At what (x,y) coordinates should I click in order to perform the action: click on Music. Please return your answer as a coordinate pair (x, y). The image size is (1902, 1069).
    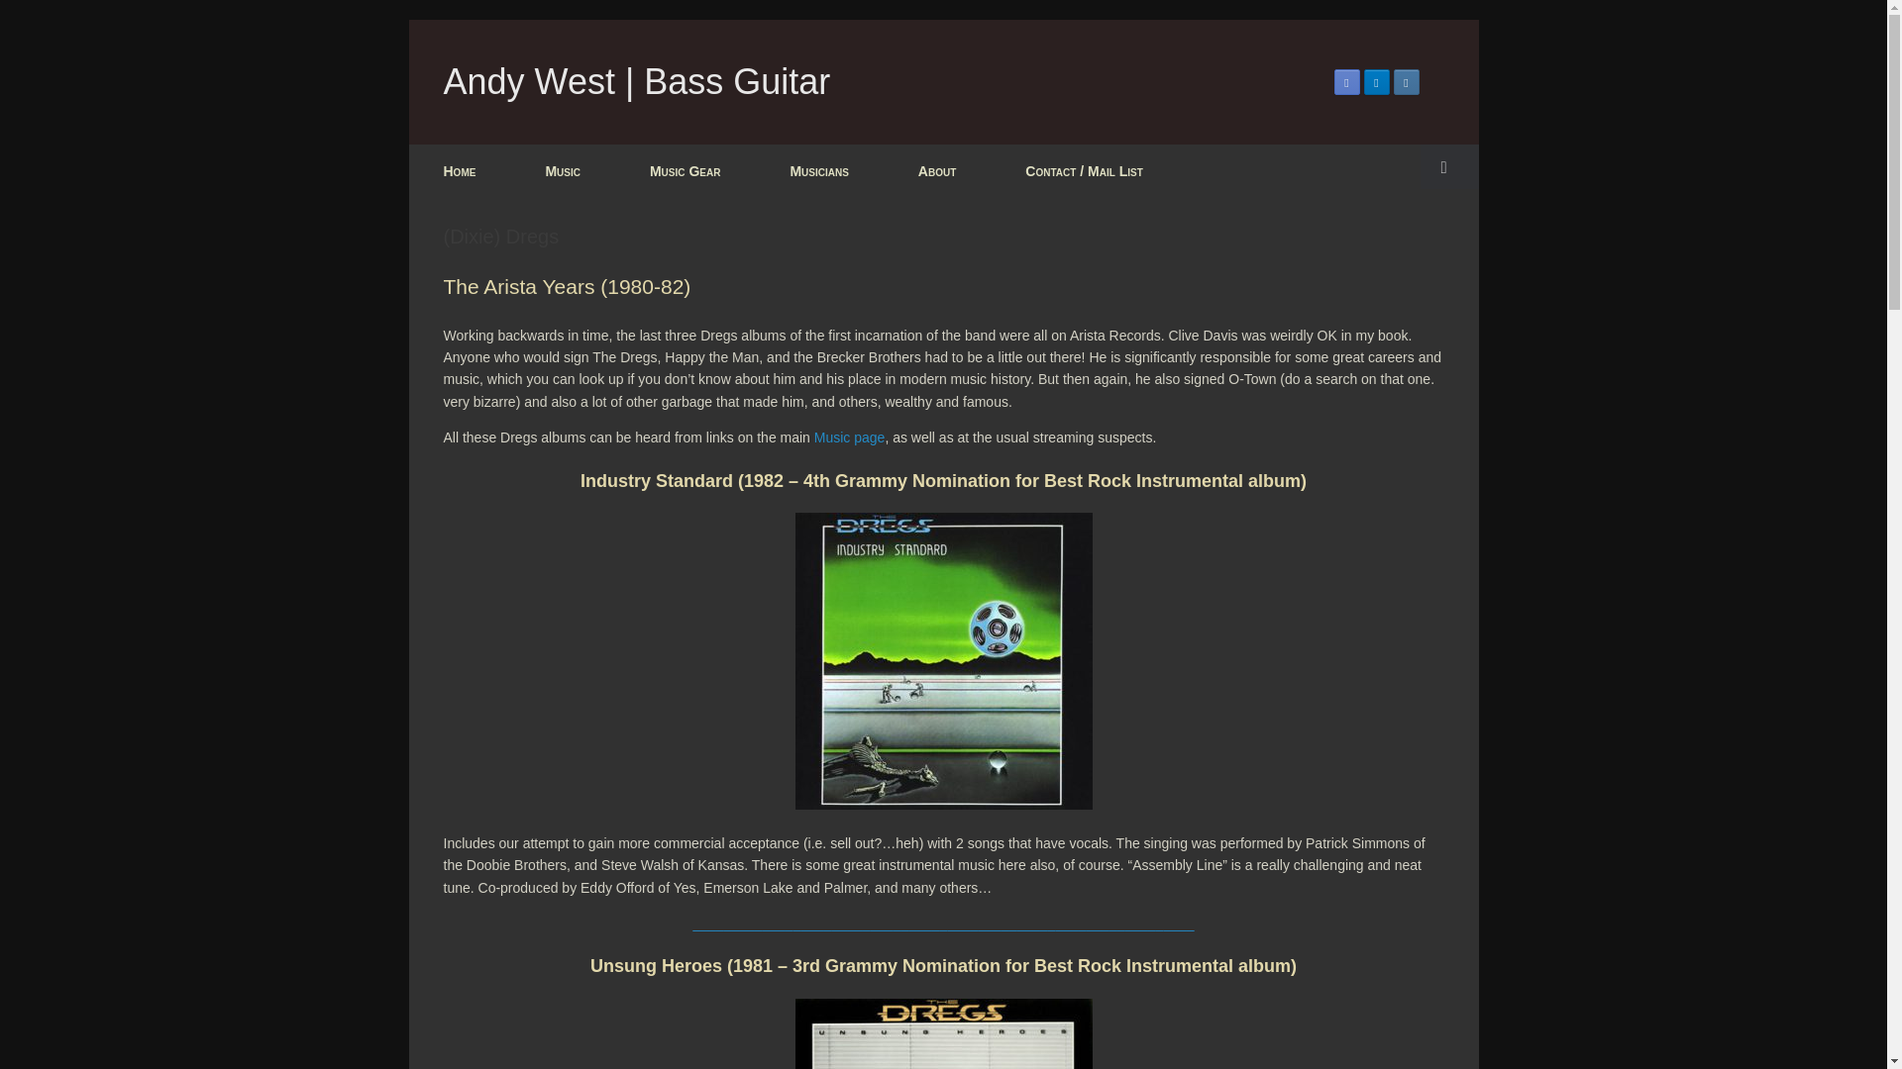
    Looking at the image, I should click on (562, 170).